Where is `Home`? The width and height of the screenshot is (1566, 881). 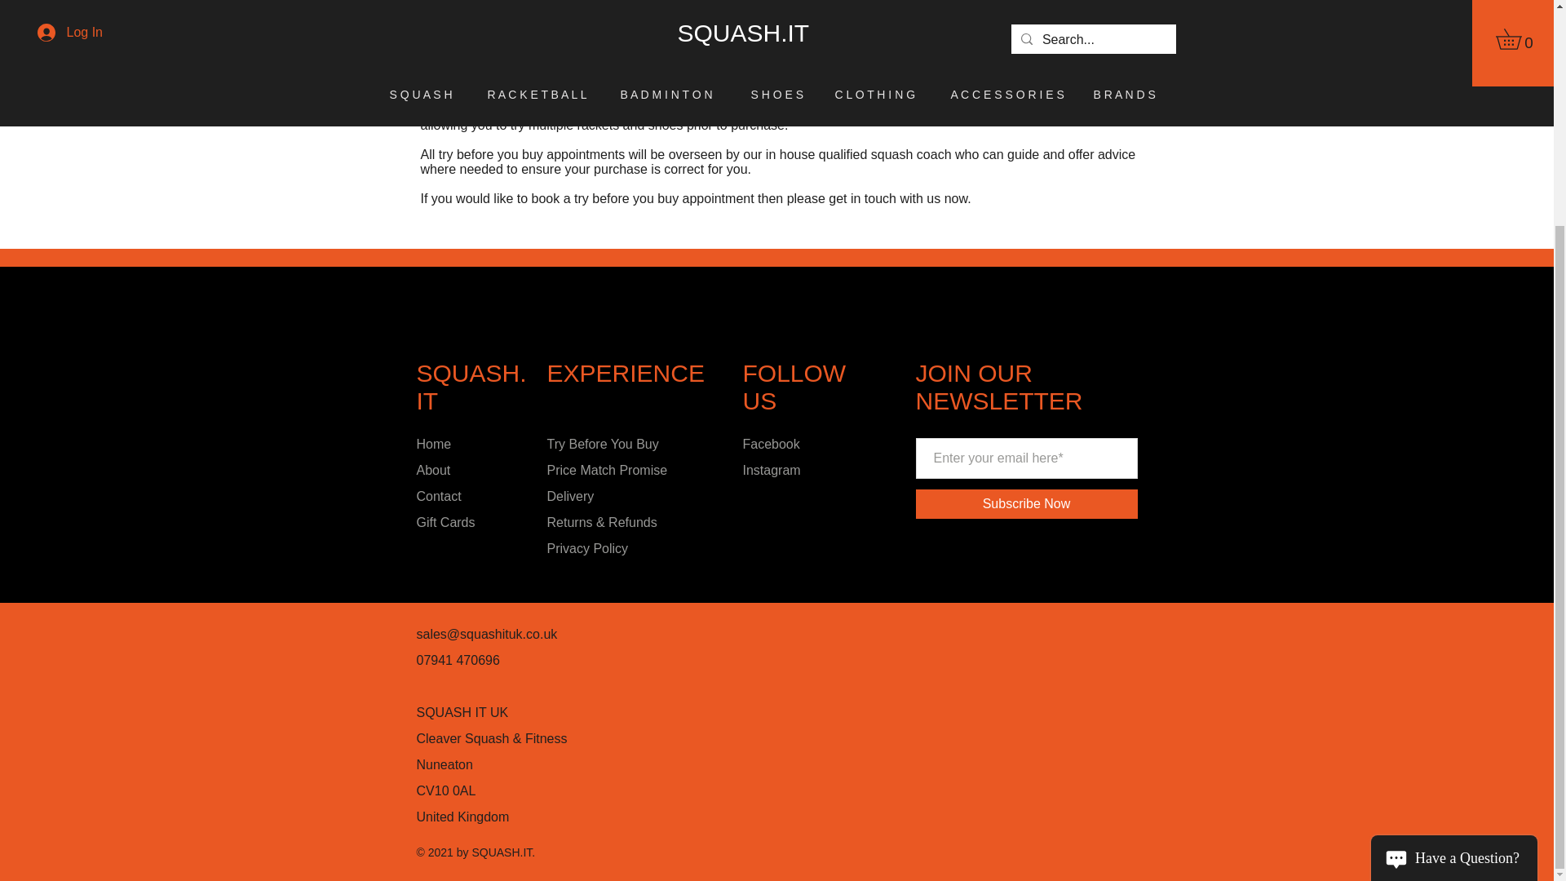
Home is located at coordinates (433, 444).